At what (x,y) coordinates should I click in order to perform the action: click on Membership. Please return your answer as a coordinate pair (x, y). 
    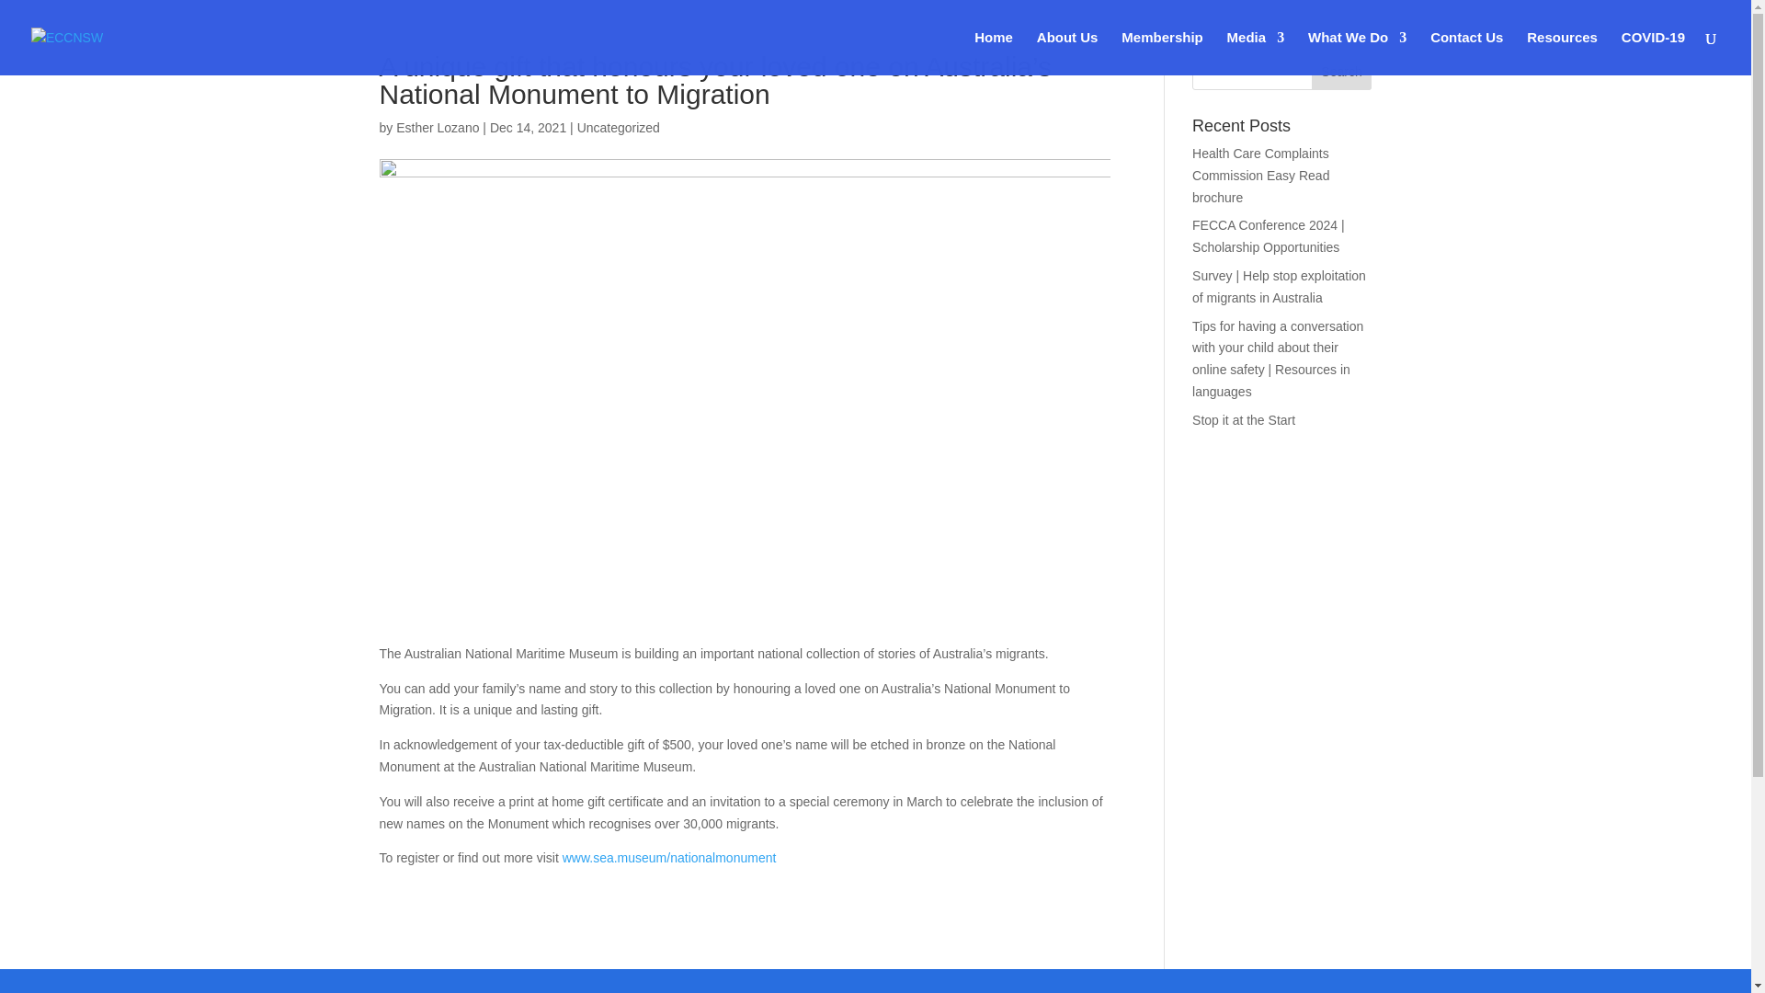
    Looking at the image, I should click on (1161, 53).